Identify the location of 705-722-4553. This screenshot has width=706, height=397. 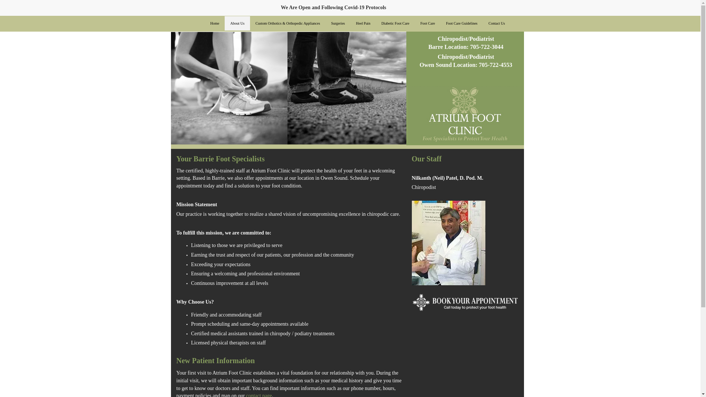
(495, 65).